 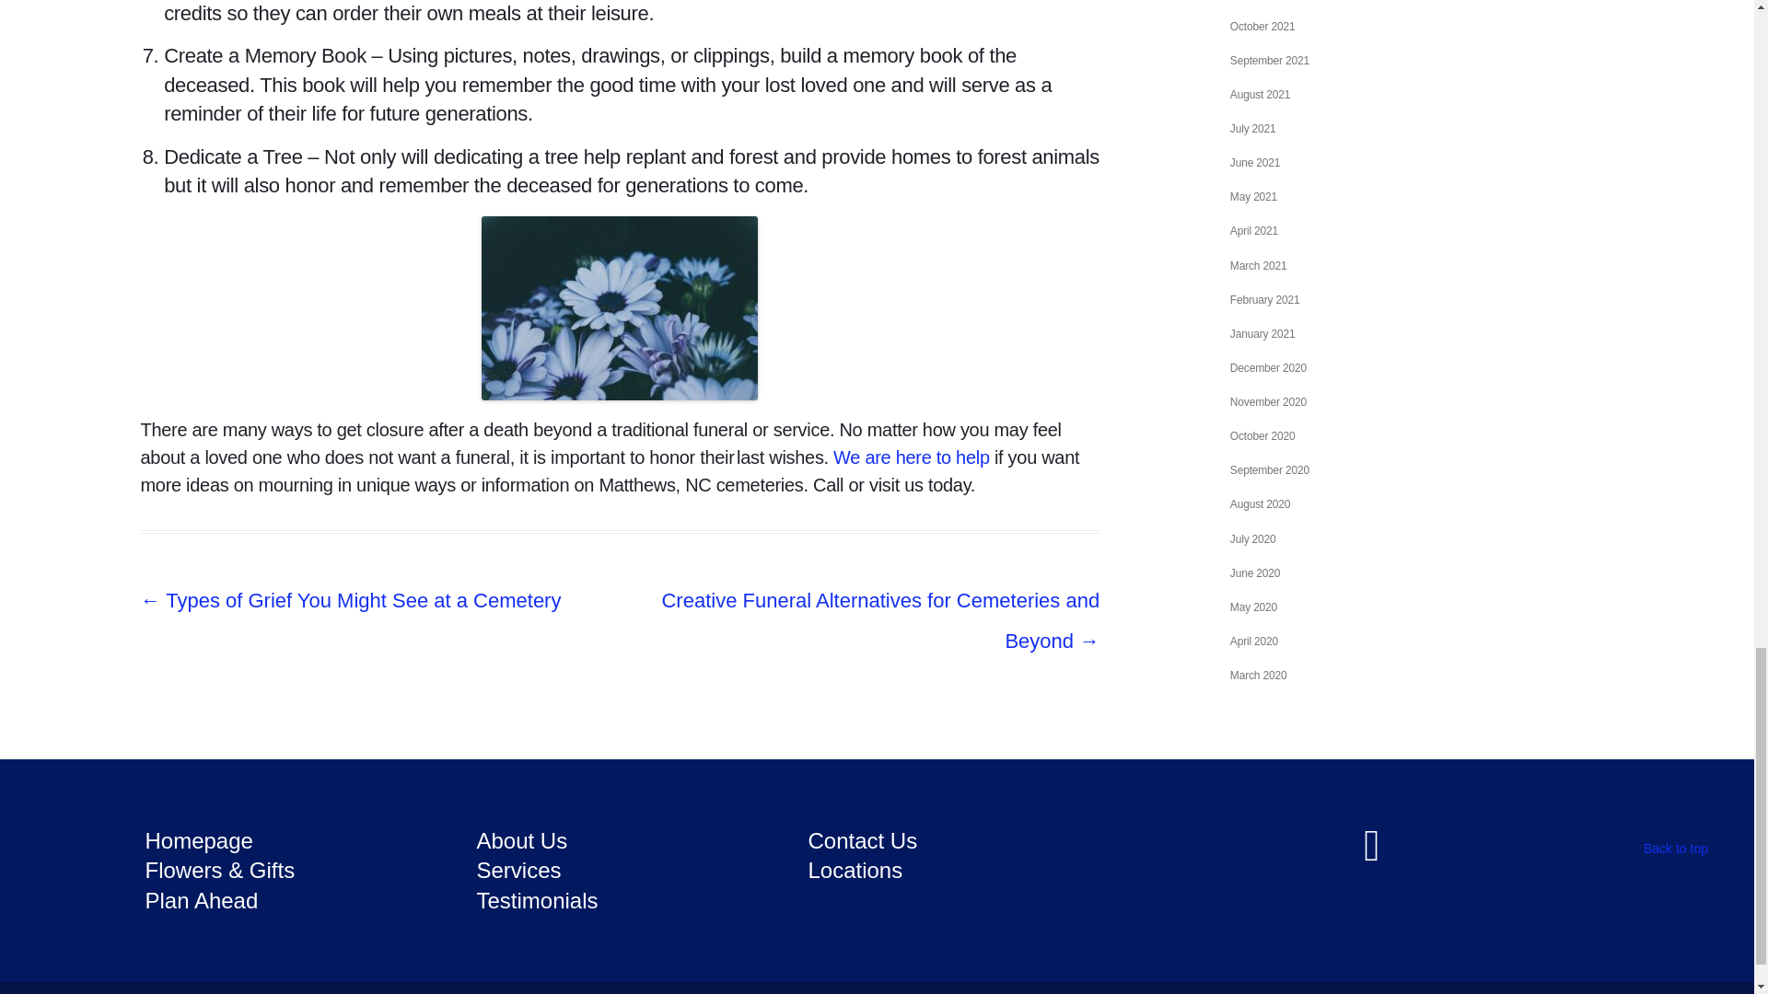 I want to click on We are here to help, so click(x=912, y=457).